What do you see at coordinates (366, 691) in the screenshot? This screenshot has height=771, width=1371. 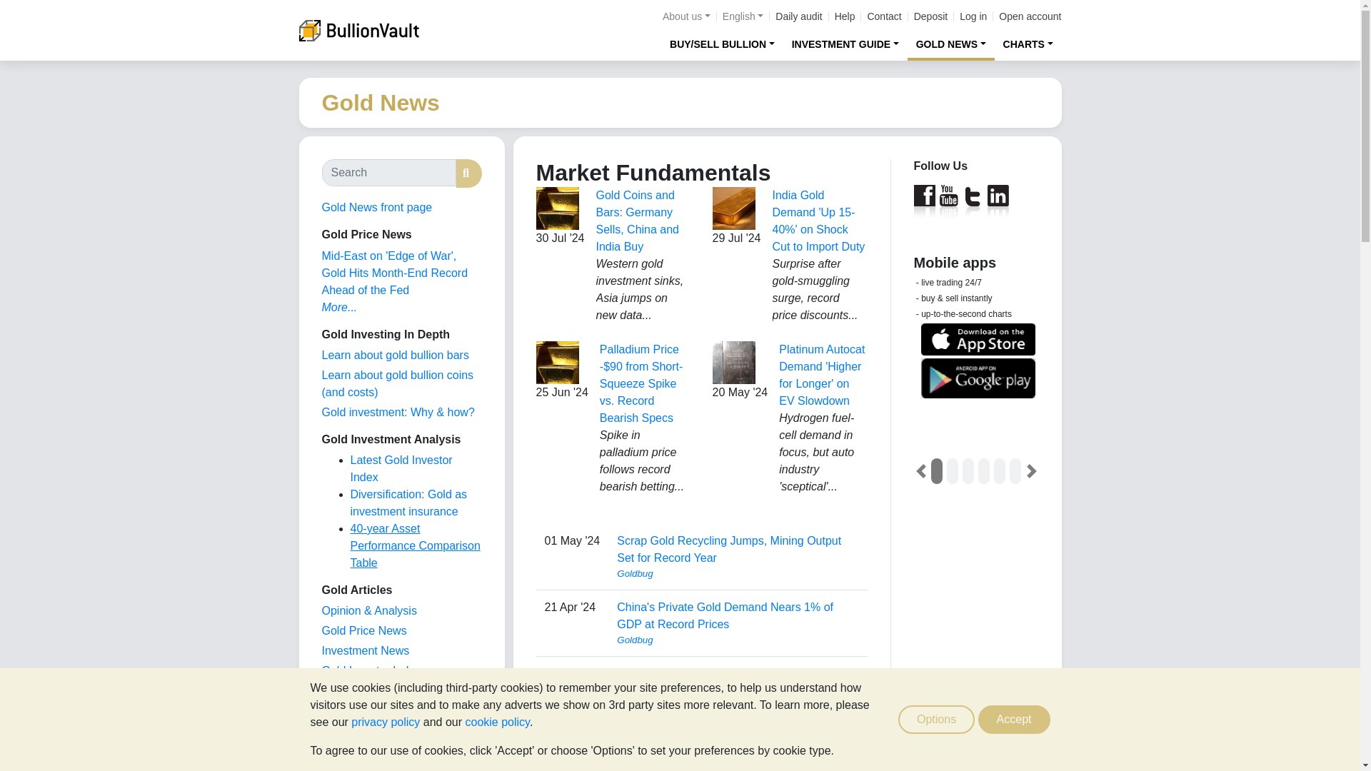 I see `Gold Infographics` at bounding box center [366, 691].